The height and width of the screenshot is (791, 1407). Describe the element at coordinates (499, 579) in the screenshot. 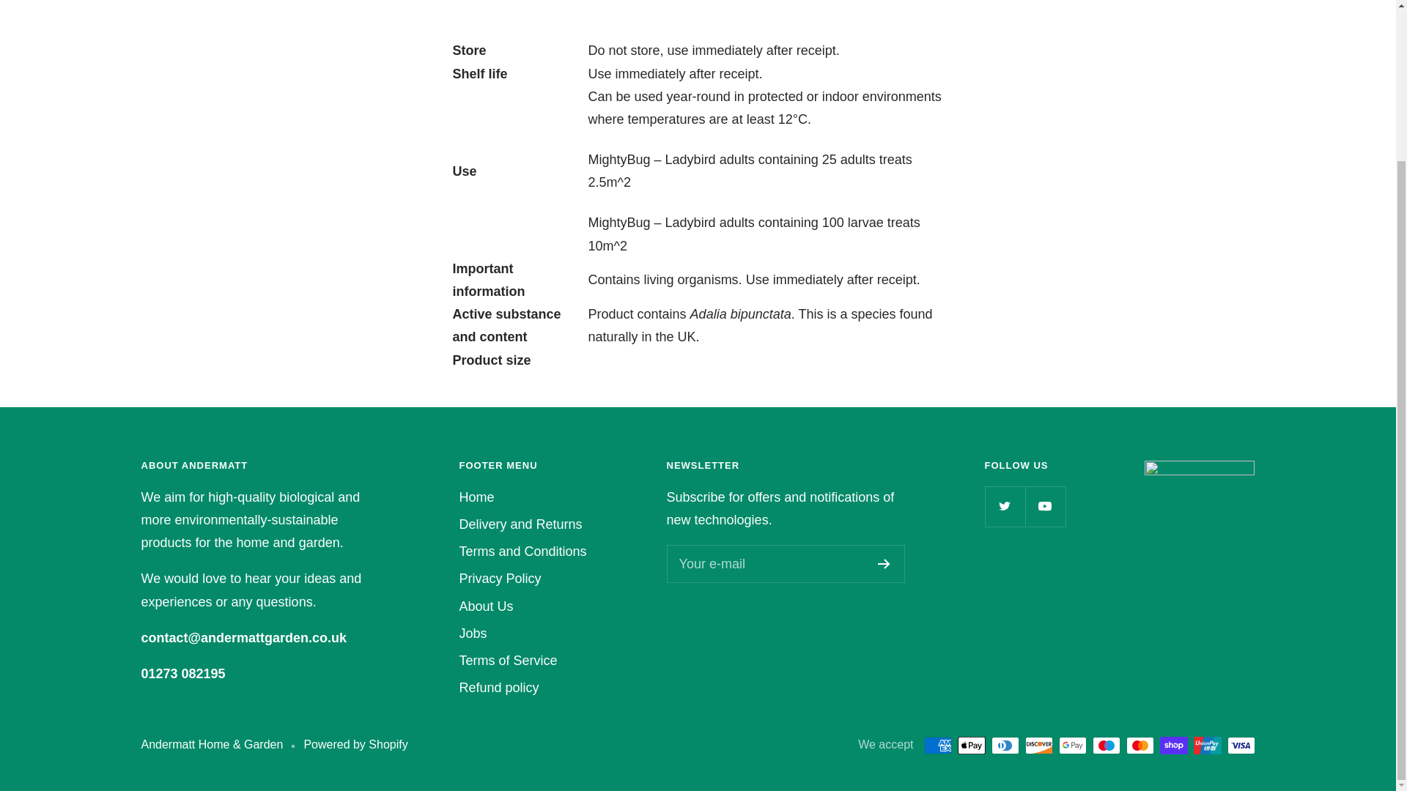

I see `Privacy Policy` at that location.